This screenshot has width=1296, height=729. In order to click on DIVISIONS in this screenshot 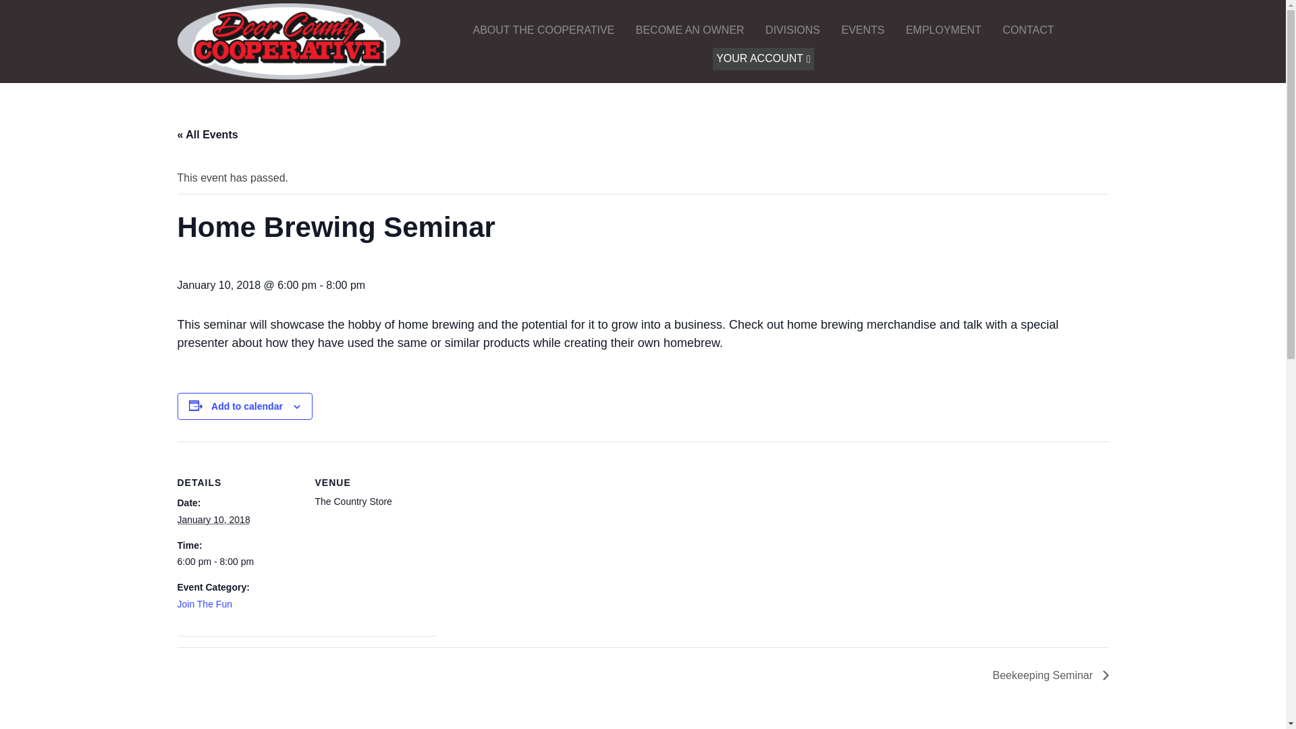, I will do `click(792, 30)`.